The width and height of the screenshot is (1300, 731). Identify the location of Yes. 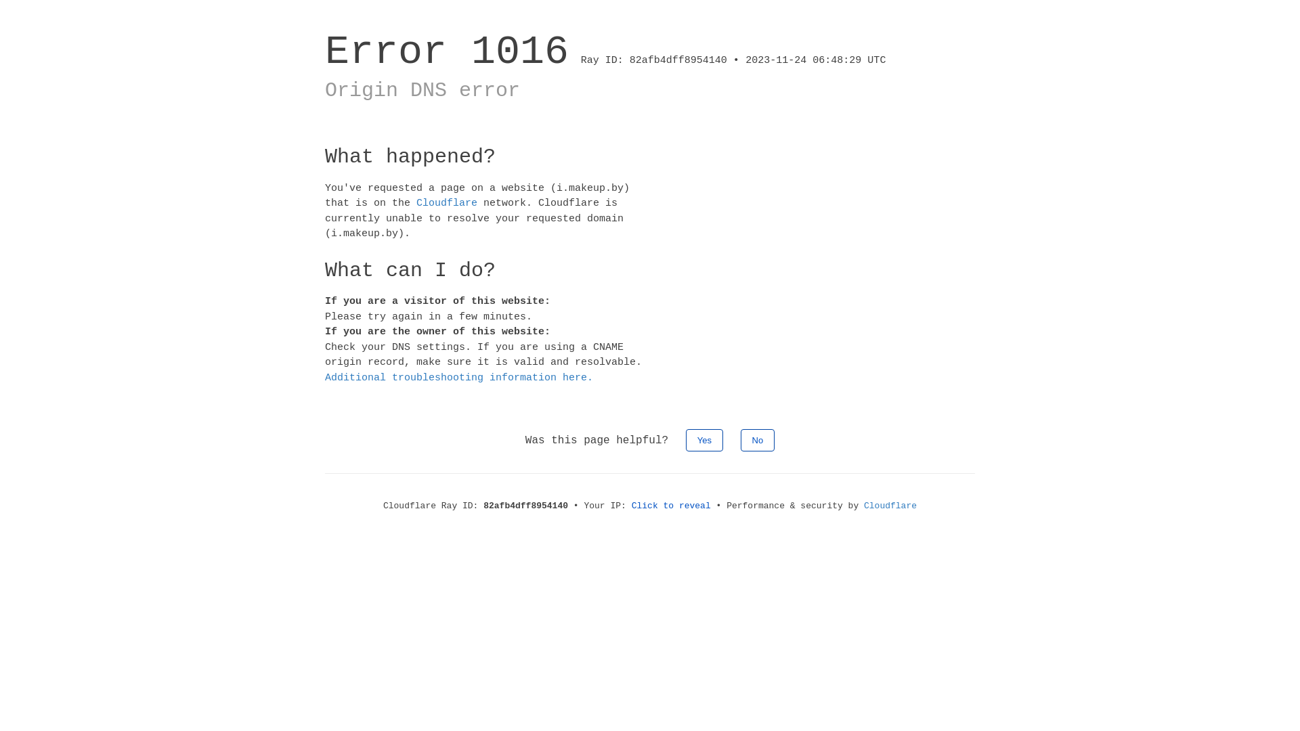
(704, 440).